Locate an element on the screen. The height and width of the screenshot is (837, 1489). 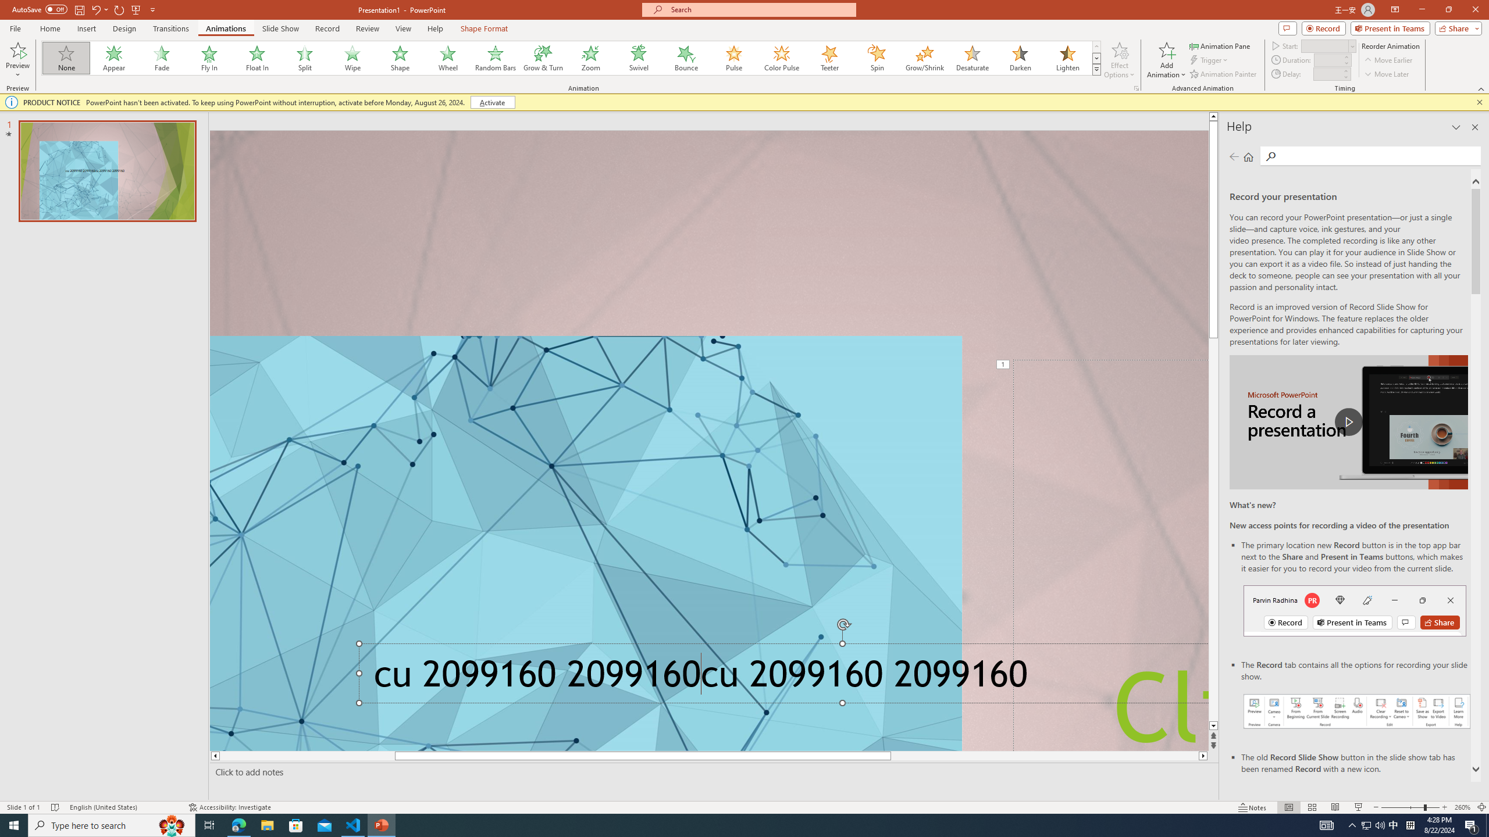
Swivel is located at coordinates (639, 58).